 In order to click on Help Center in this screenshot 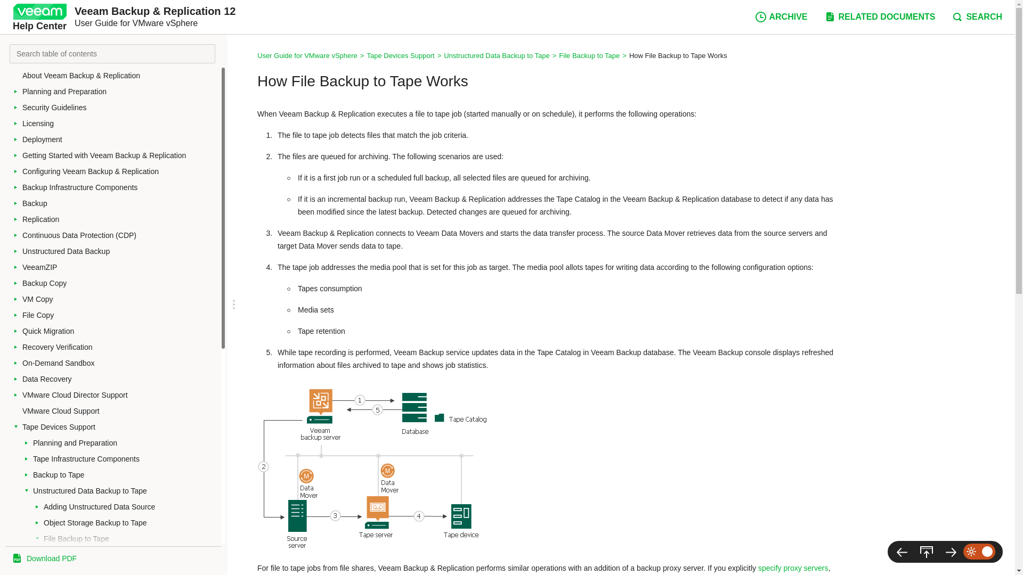, I will do `click(39, 17)`.